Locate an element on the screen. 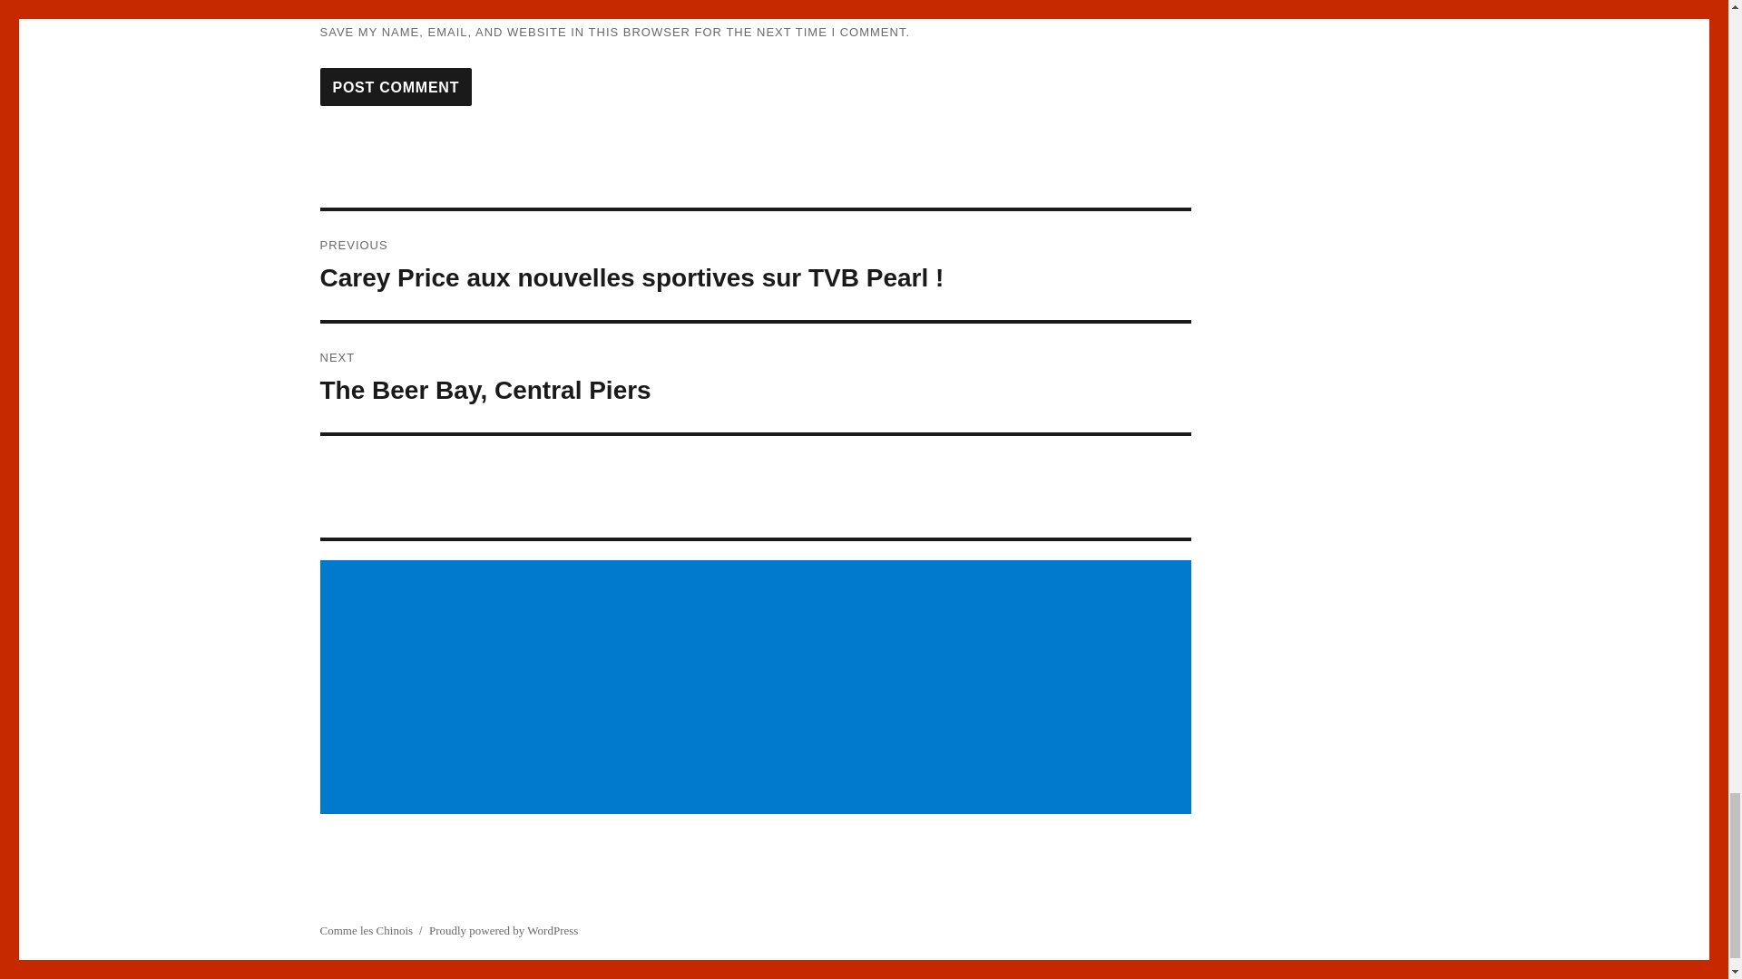  yes is located at coordinates (325, 9).